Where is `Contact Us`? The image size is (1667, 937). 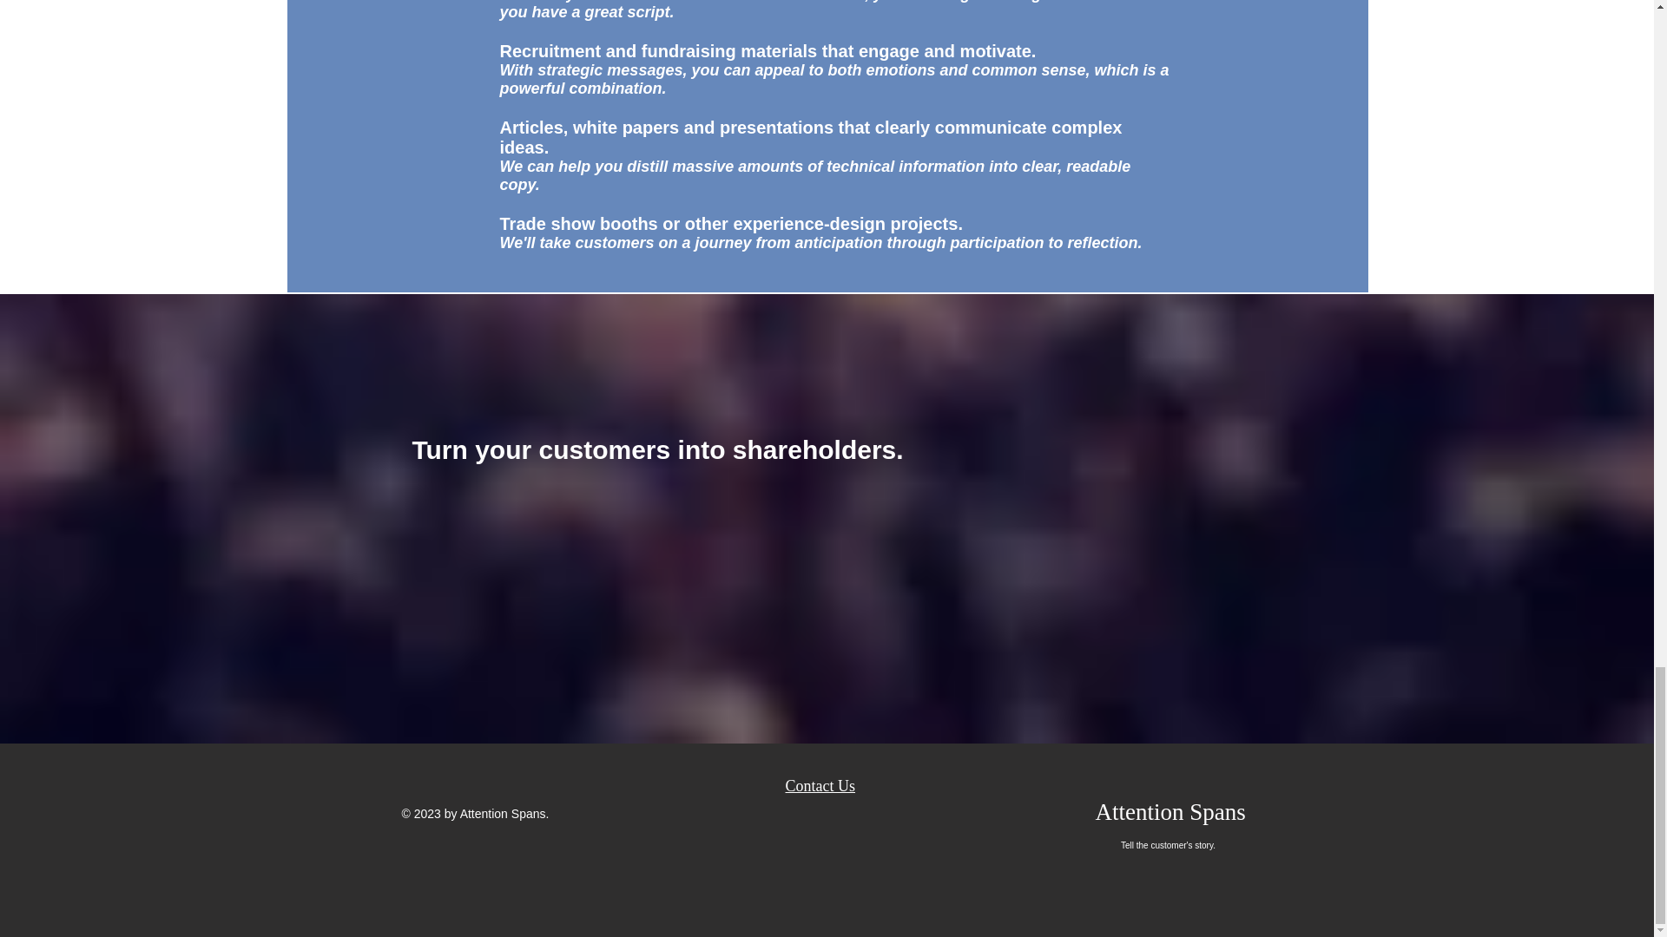 Contact Us is located at coordinates (820, 786).